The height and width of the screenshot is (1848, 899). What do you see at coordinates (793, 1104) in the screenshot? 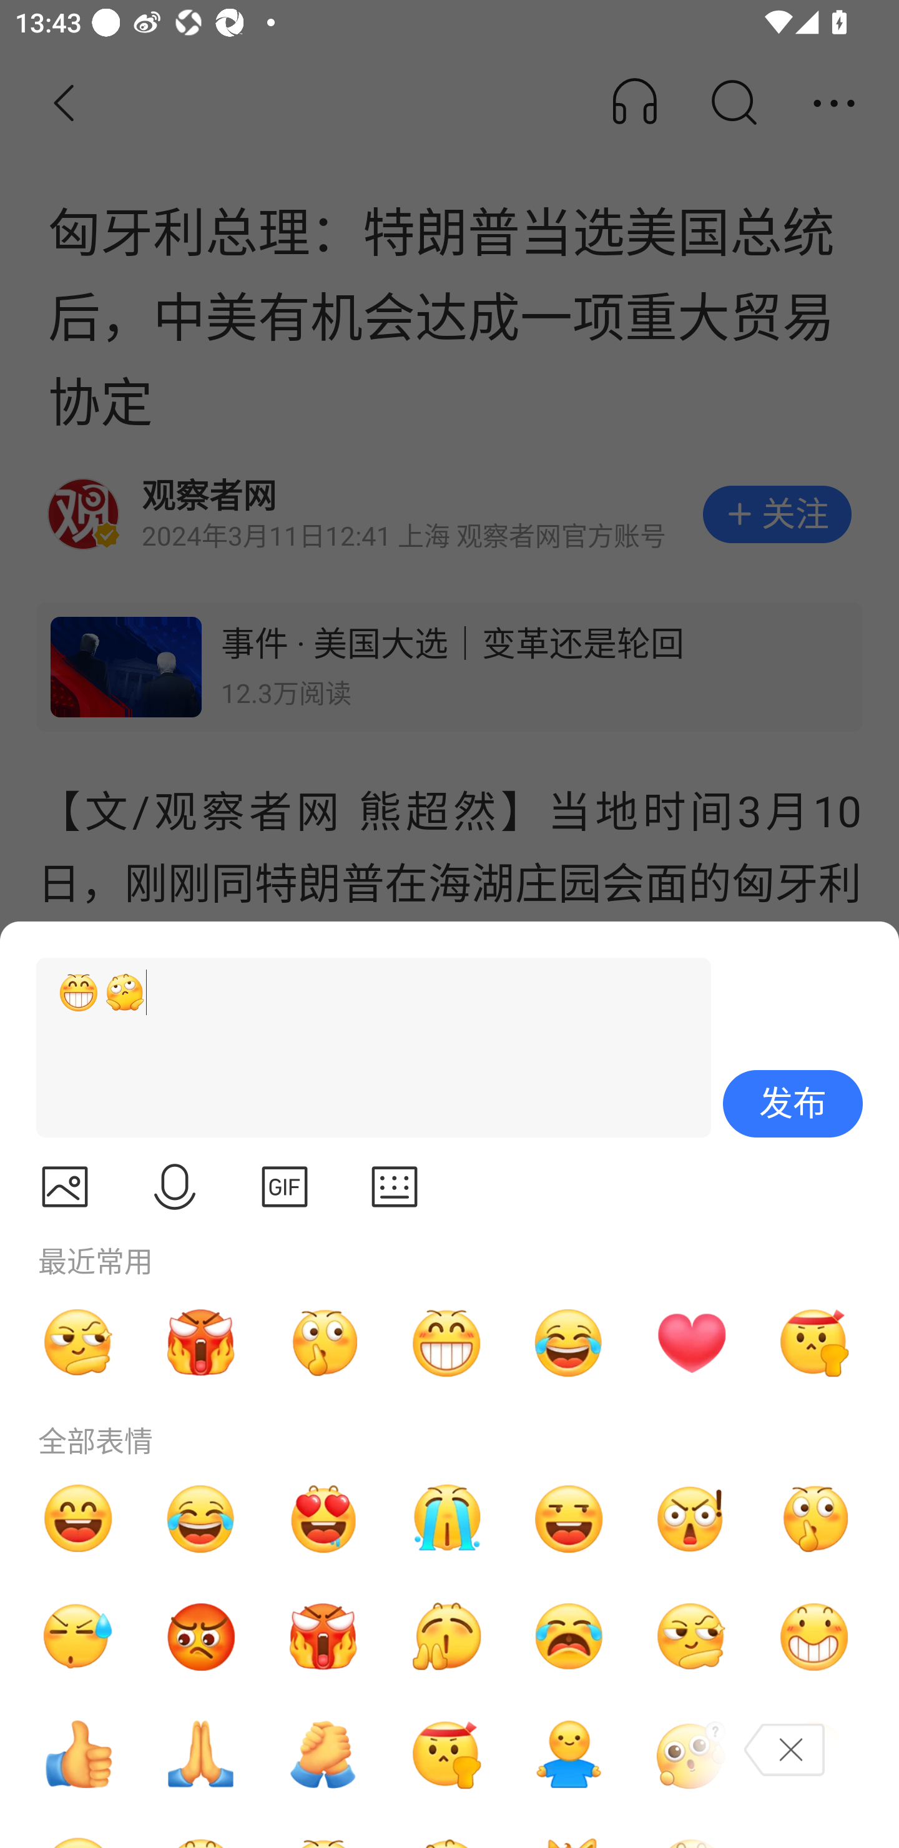
I see `发布` at bounding box center [793, 1104].